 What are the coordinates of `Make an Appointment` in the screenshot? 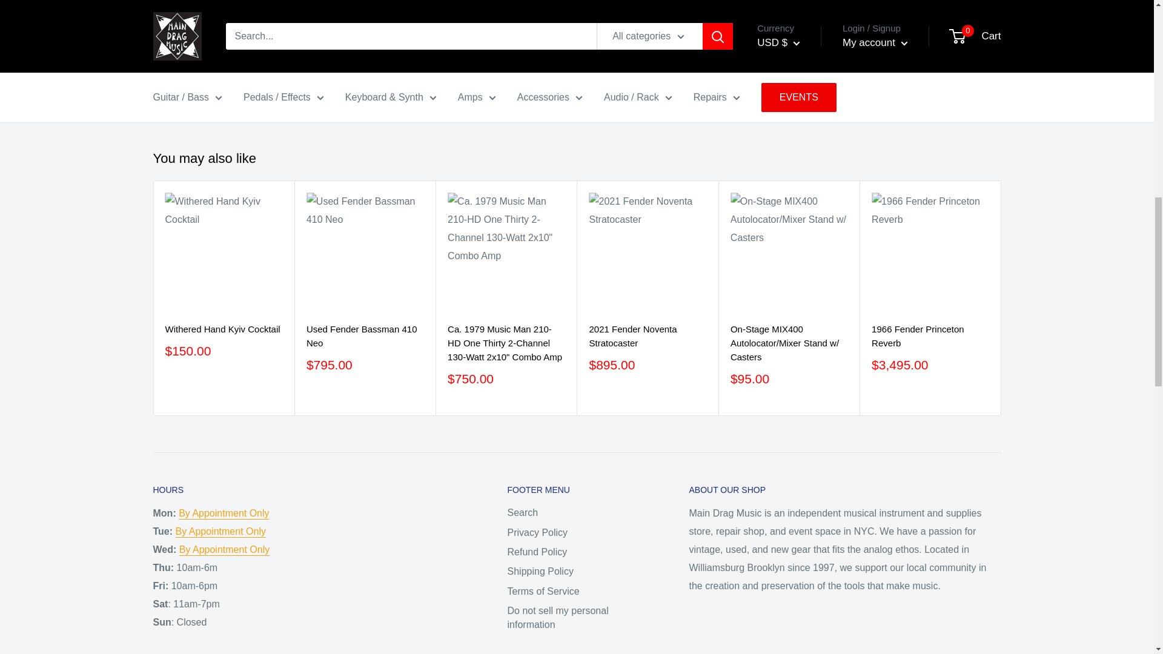 It's located at (220, 531).